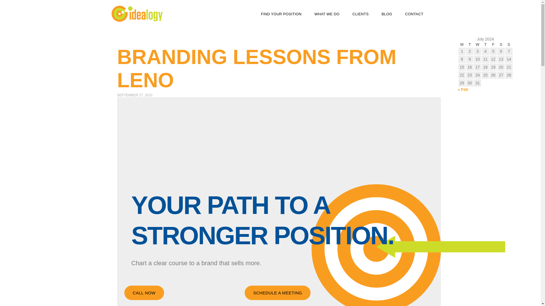 The width and height of the screenshot is (545, 306). What do you see at coordinates (257, 68) in the screenshot?
I see `Branding Lessons from Leno` at bounding box center [257, 68].